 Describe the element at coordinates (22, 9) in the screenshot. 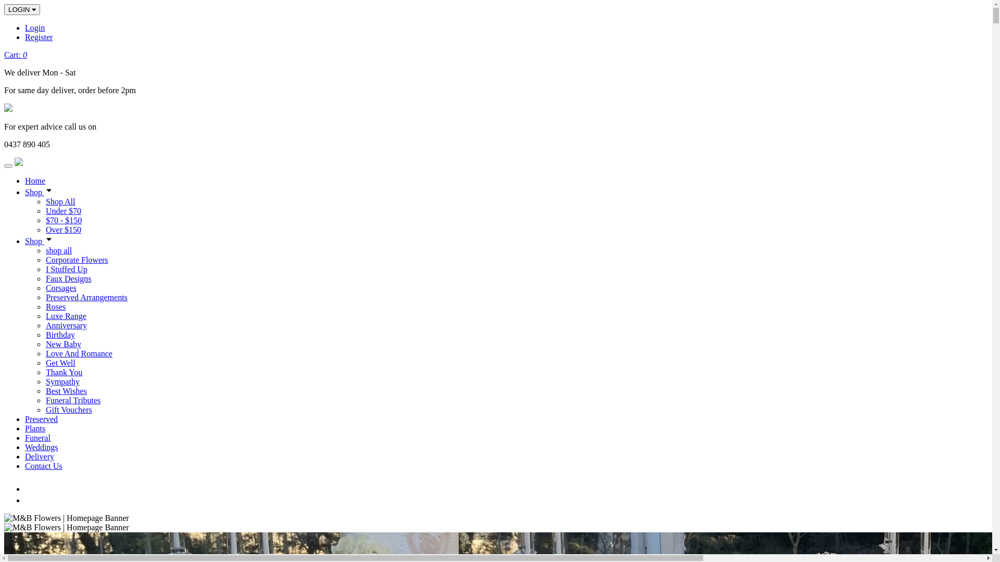

I see `LOGIN` at that location.